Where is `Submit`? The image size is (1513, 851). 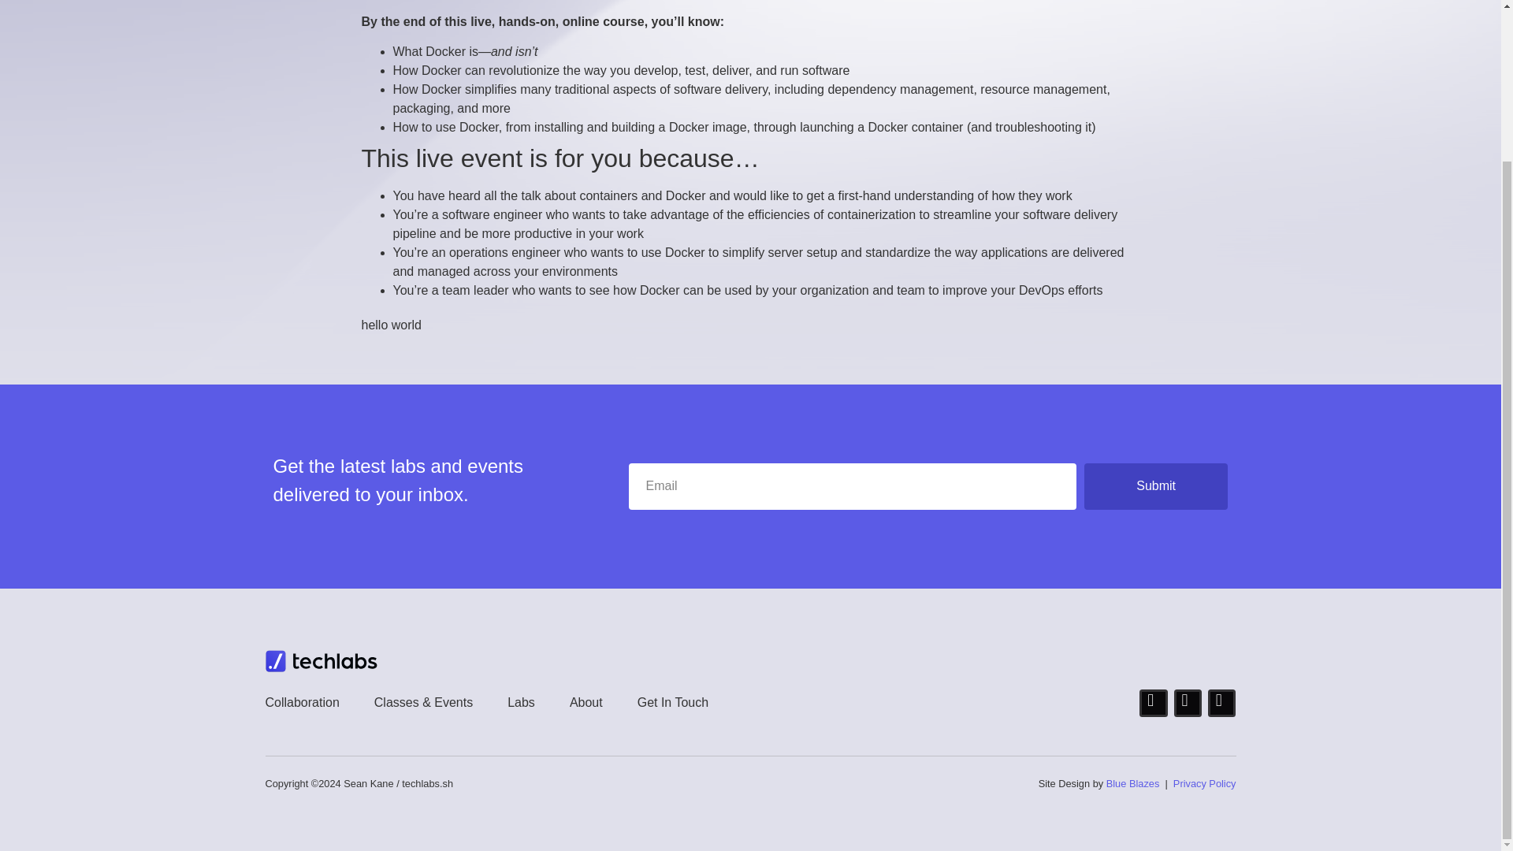
Submit is located at coordinates (1157, 485).